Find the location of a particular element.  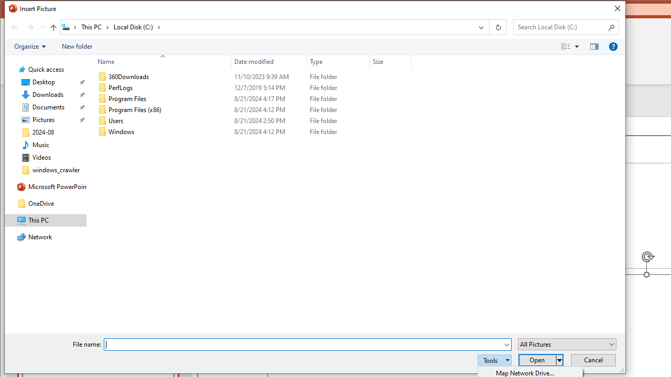

Recent locations is located at coordinates (42, 27).